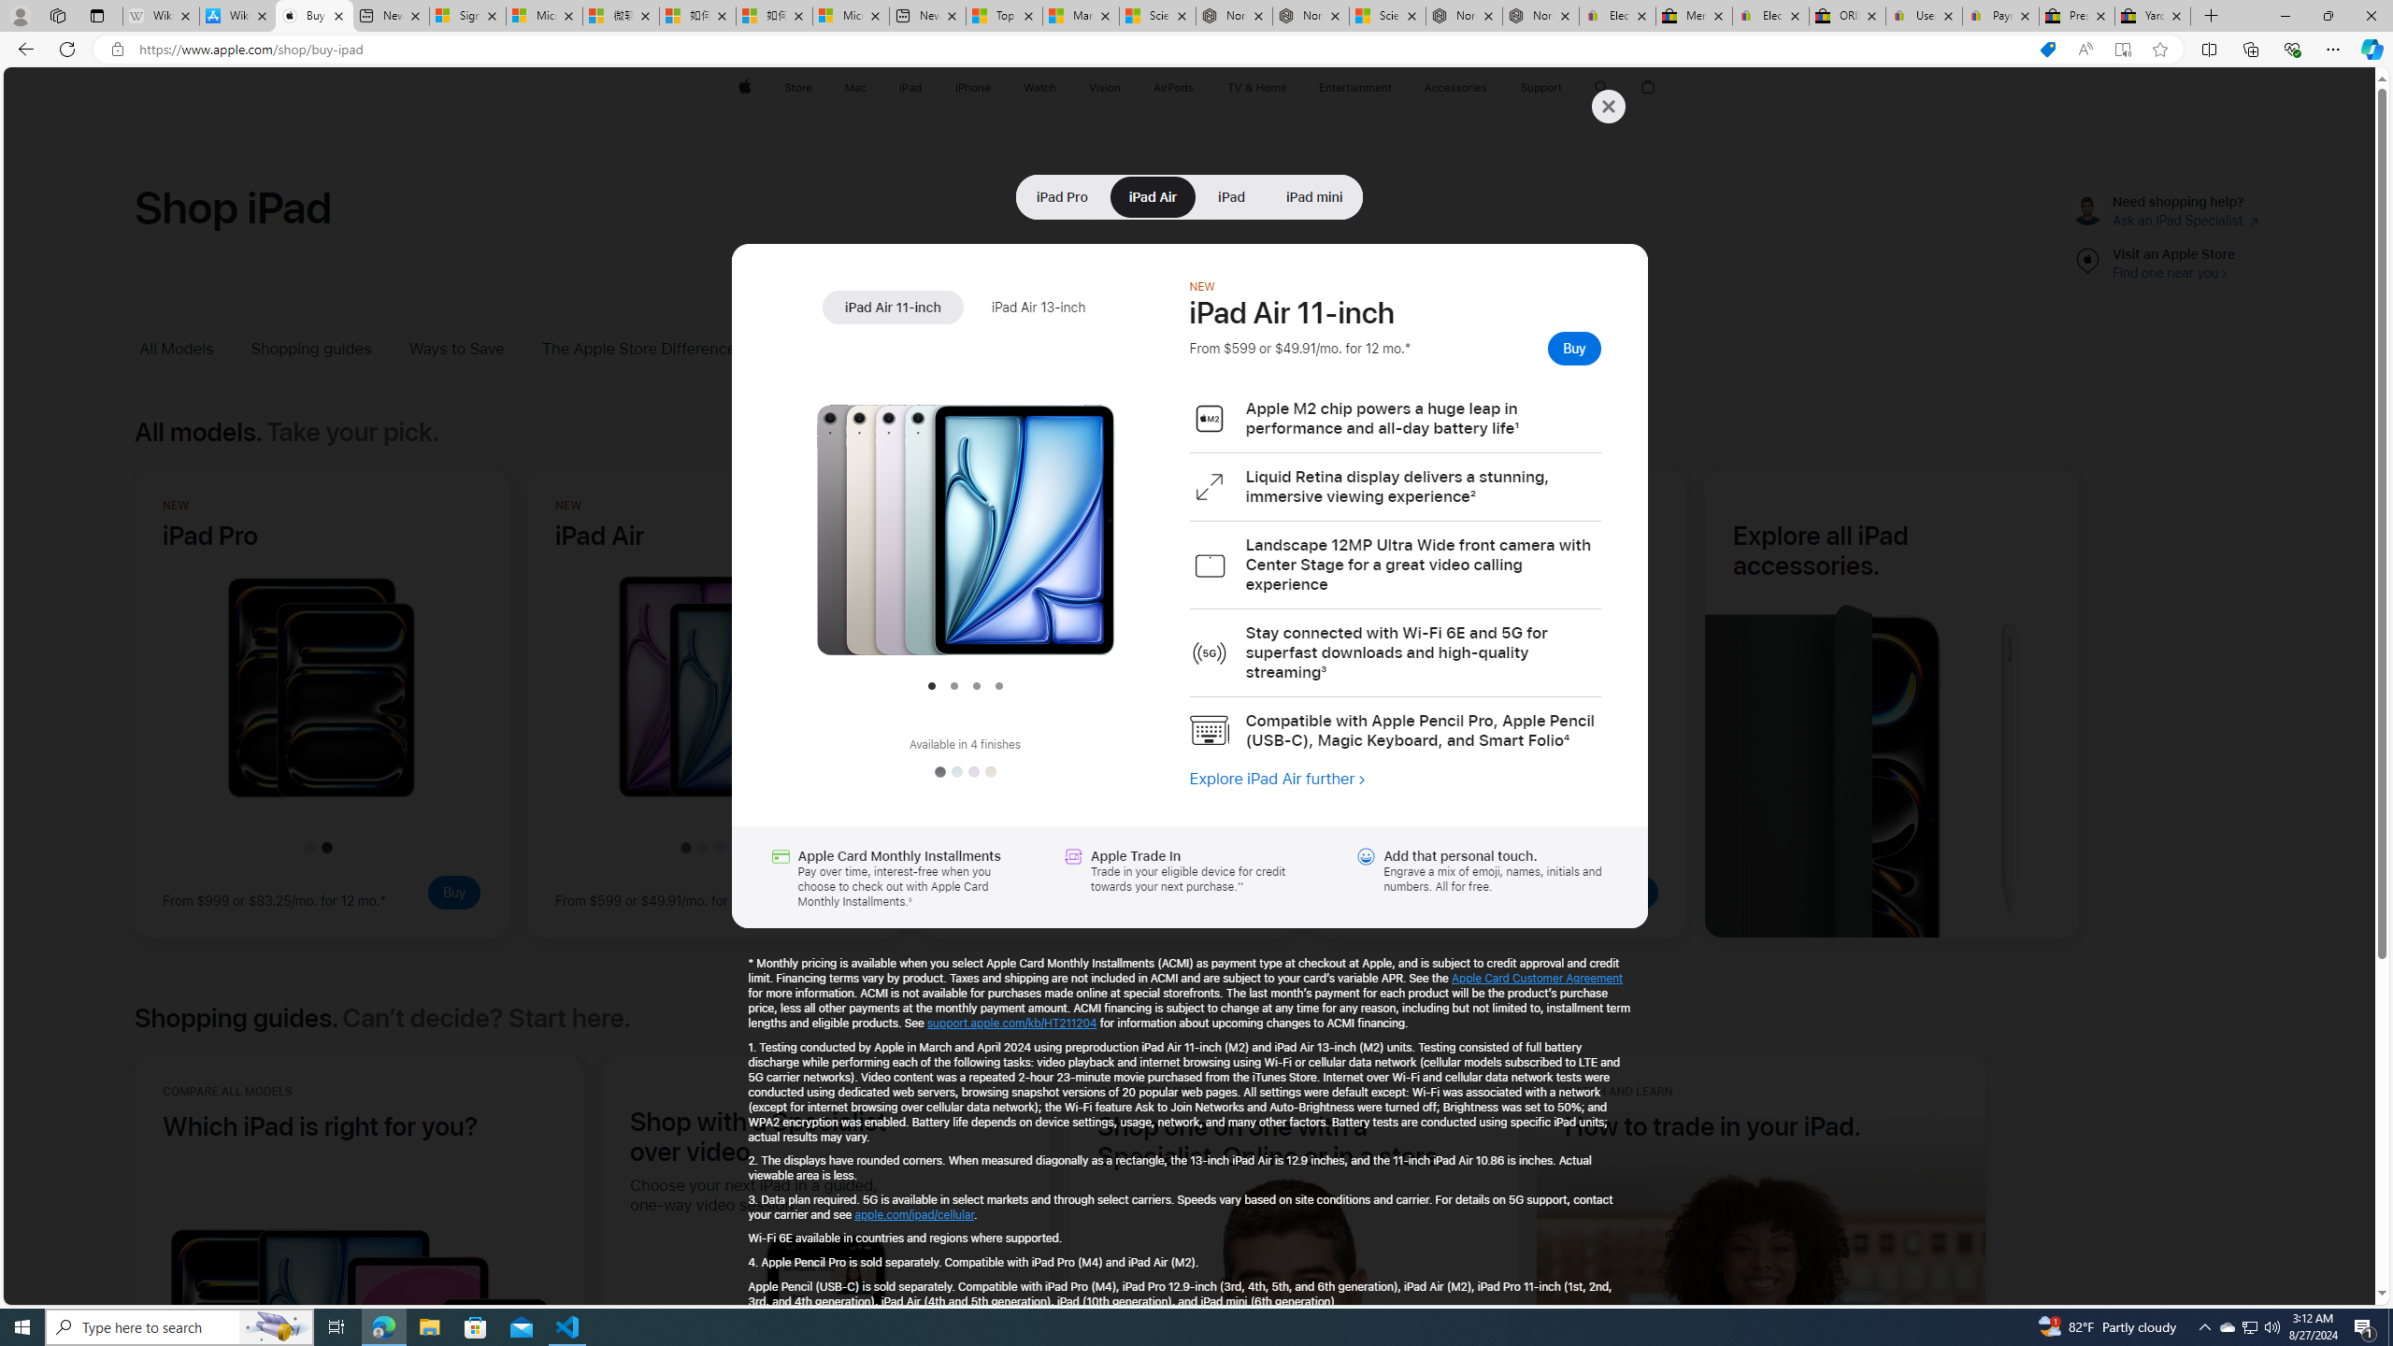  Describe the element at coordinates (998, 686) in the screenshot. I see `Item 4` at that location.